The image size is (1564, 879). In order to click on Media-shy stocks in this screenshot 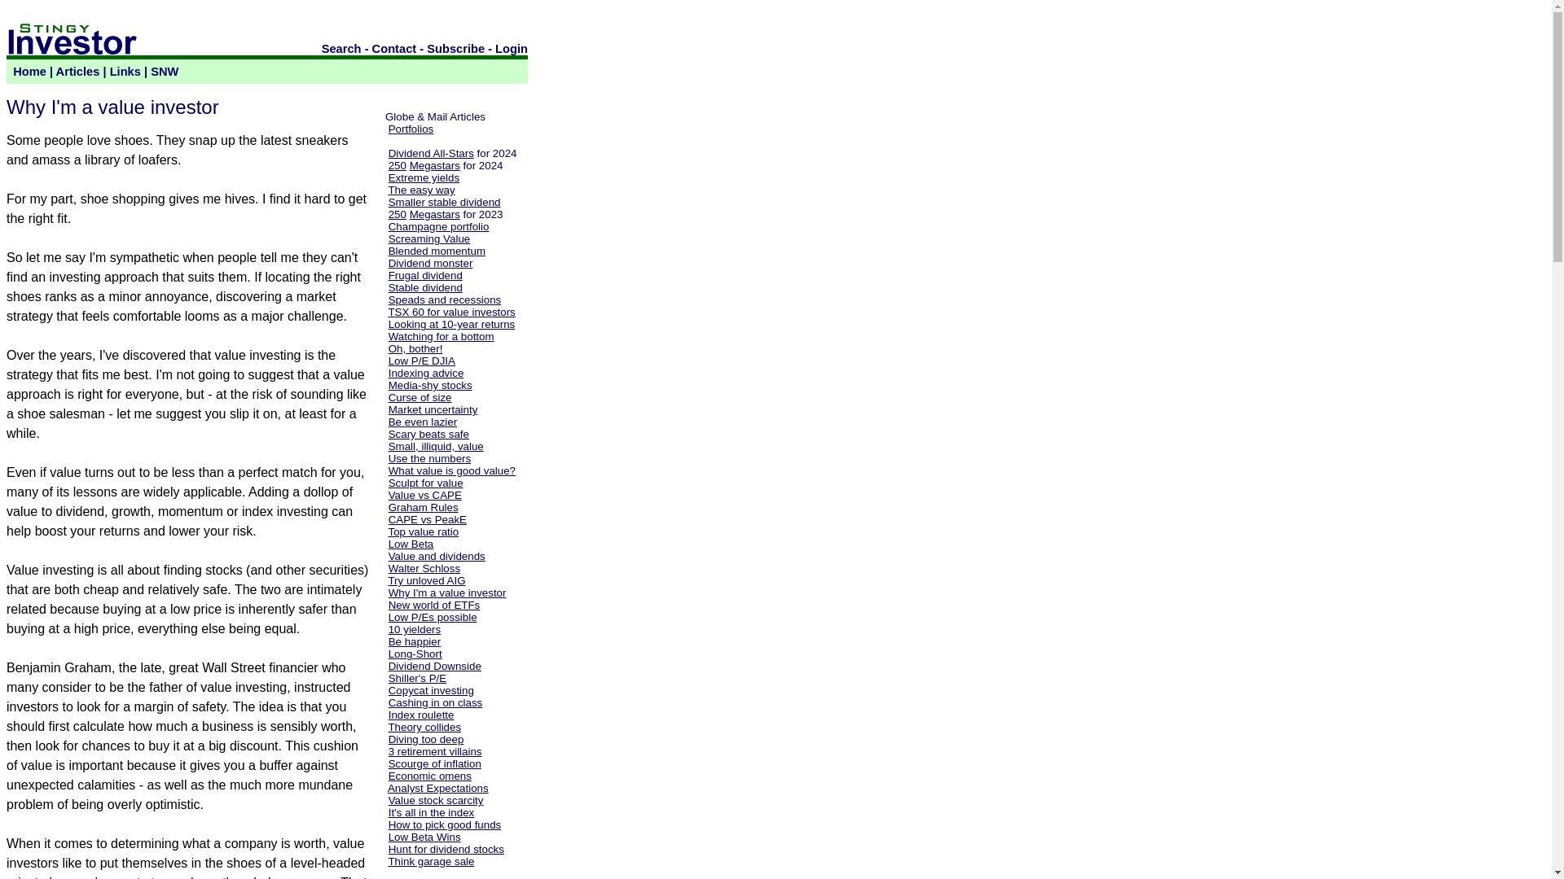, I will do `click(430, 384)`.